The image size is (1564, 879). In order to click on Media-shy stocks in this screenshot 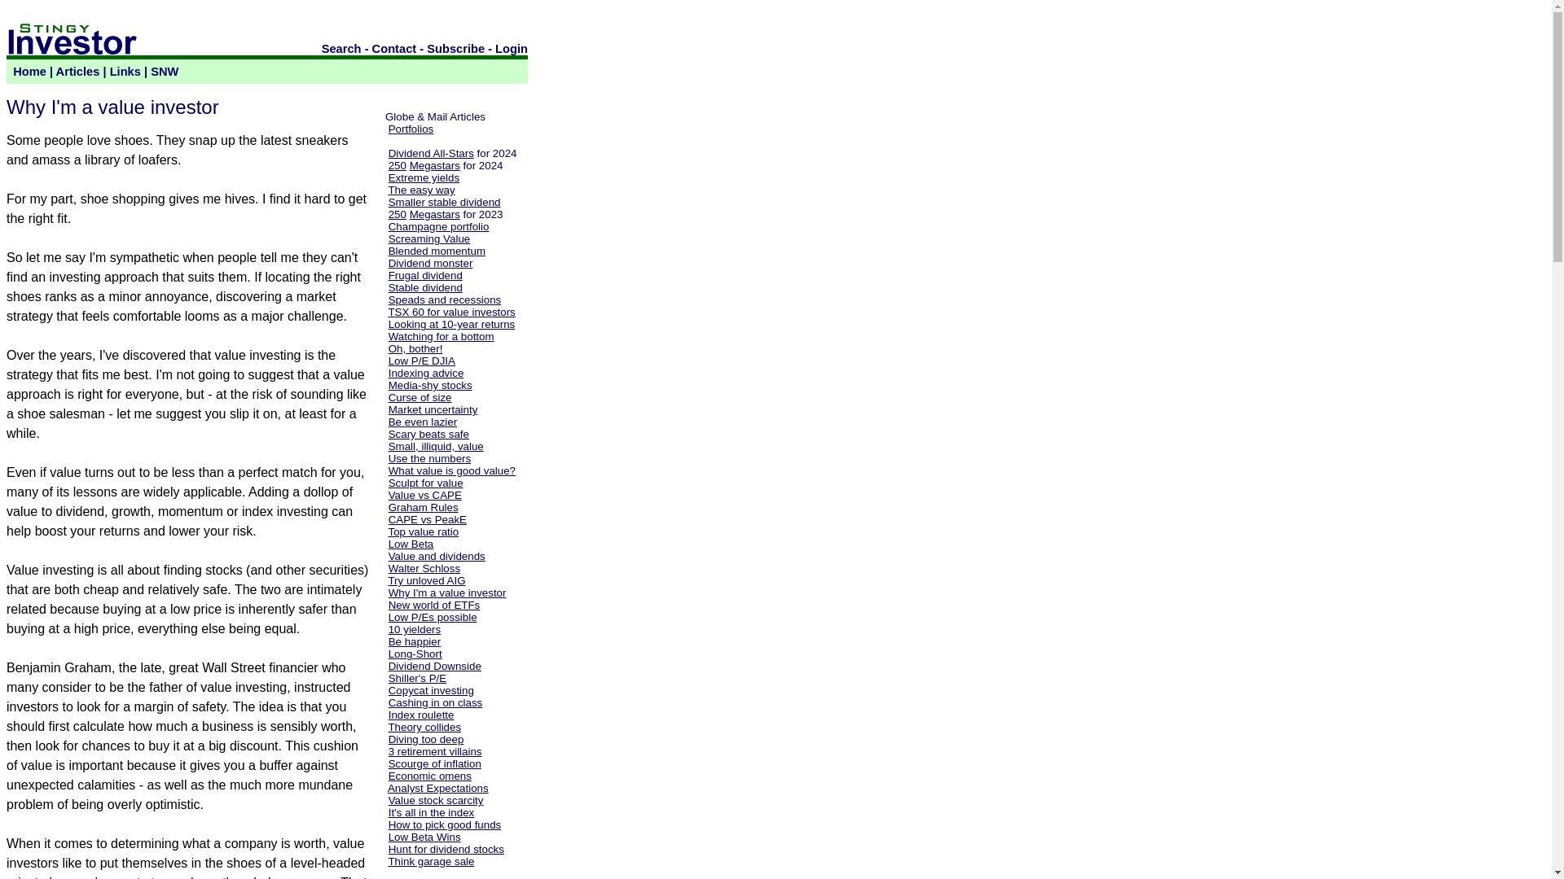, I will do `click(430, 384)`.